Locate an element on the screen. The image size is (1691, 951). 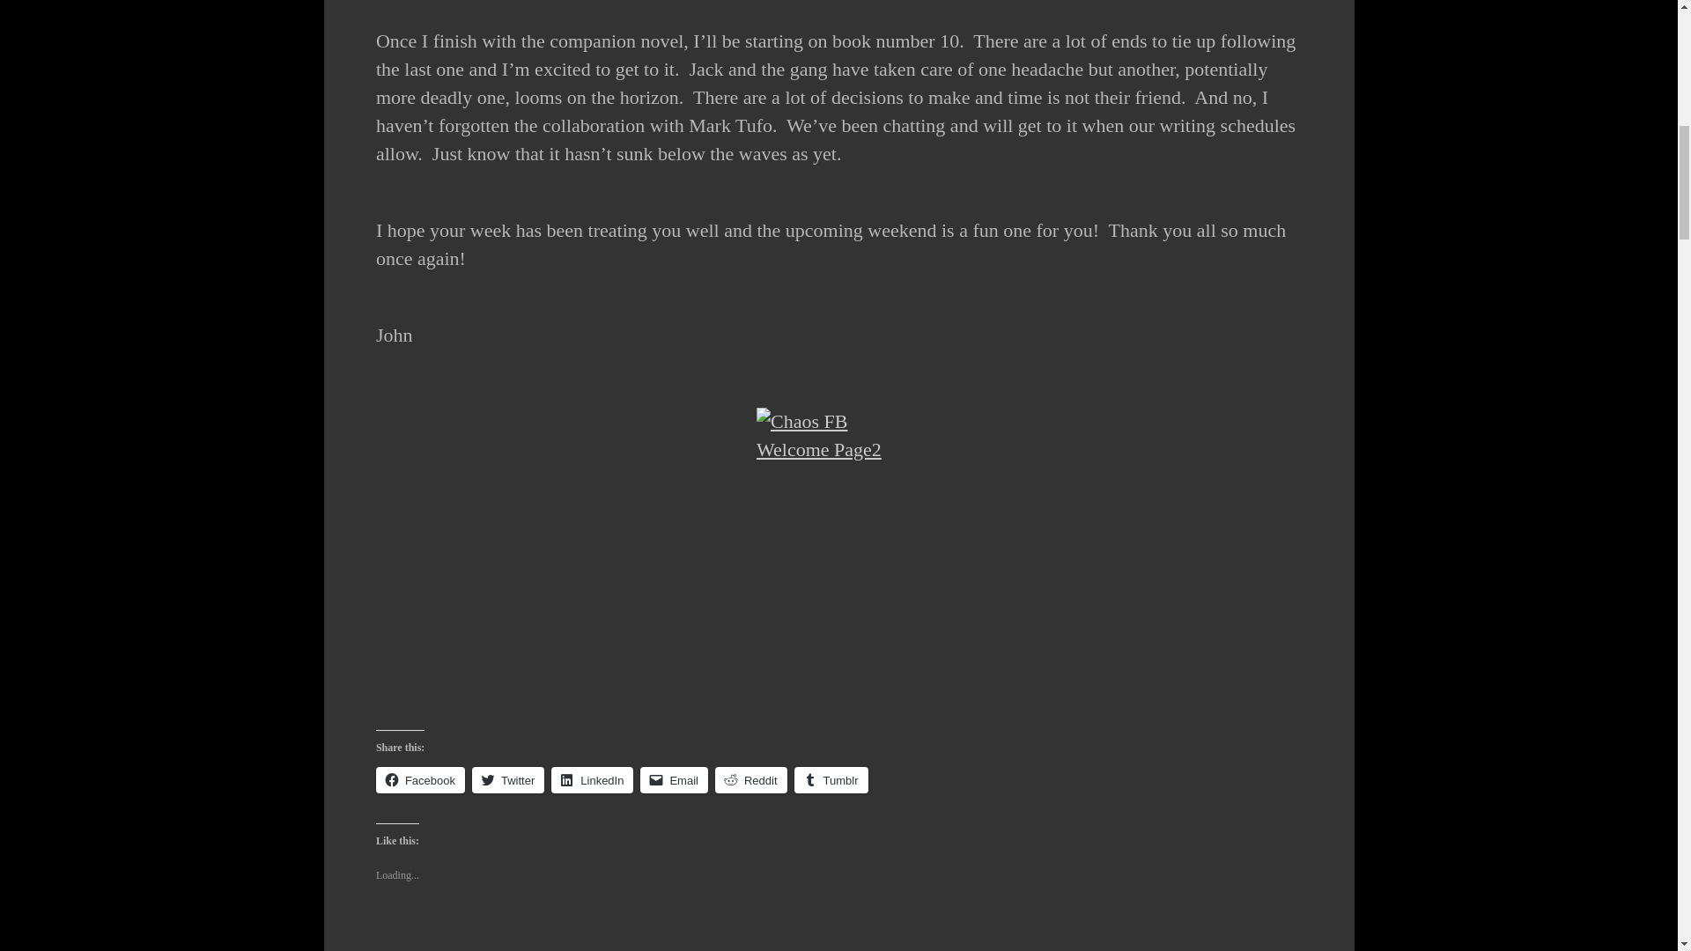
Tumblr is located at coordinates (831, 779).